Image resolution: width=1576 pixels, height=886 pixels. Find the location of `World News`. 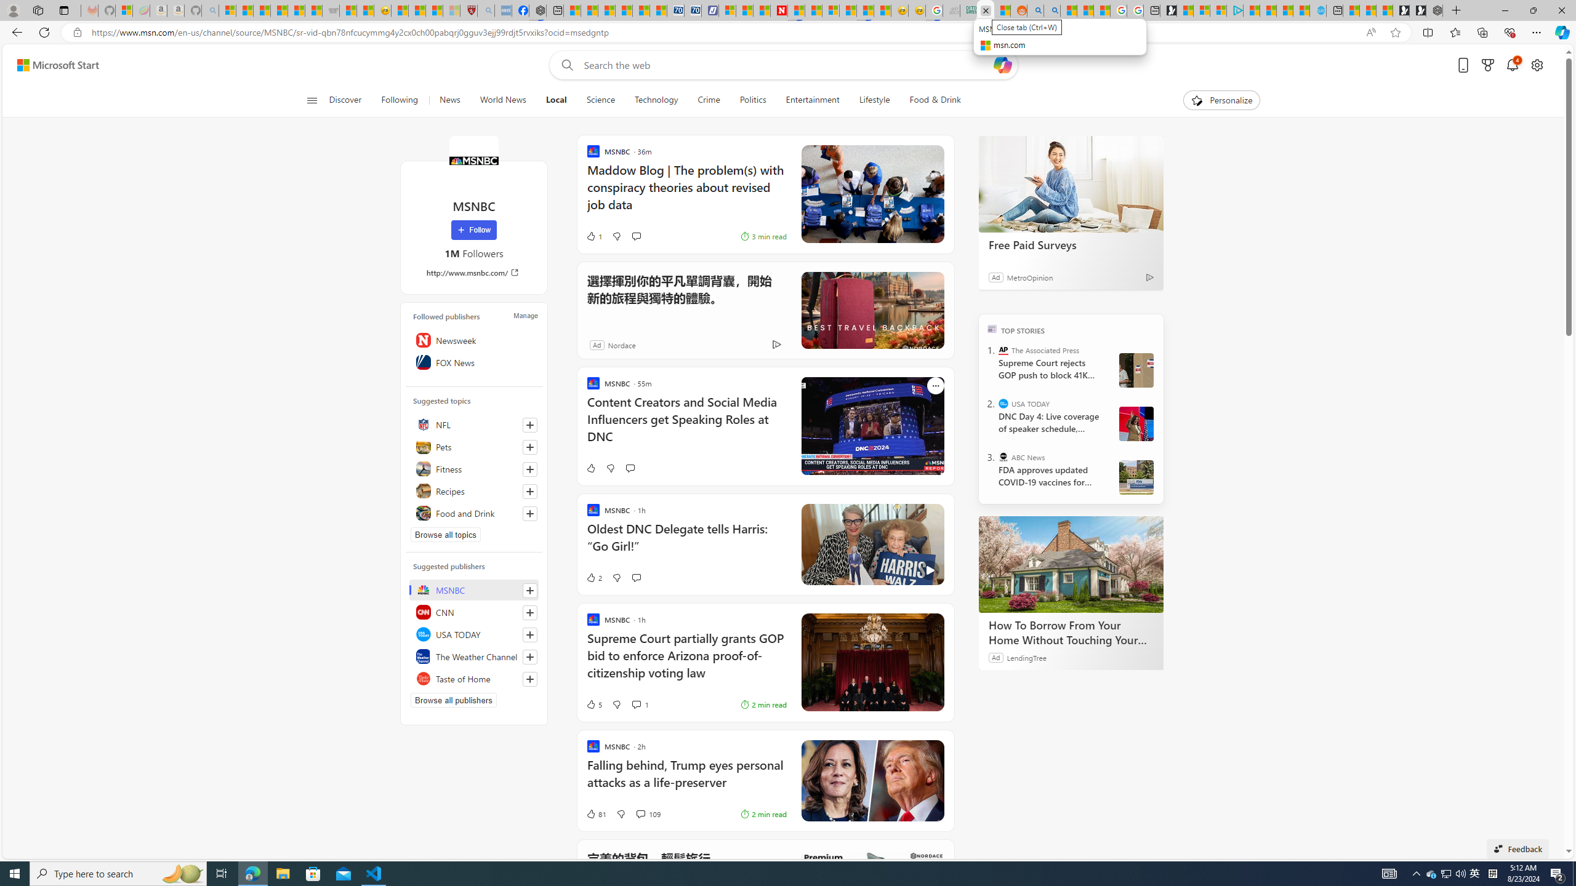

World News is located at coordinates (502, 100).